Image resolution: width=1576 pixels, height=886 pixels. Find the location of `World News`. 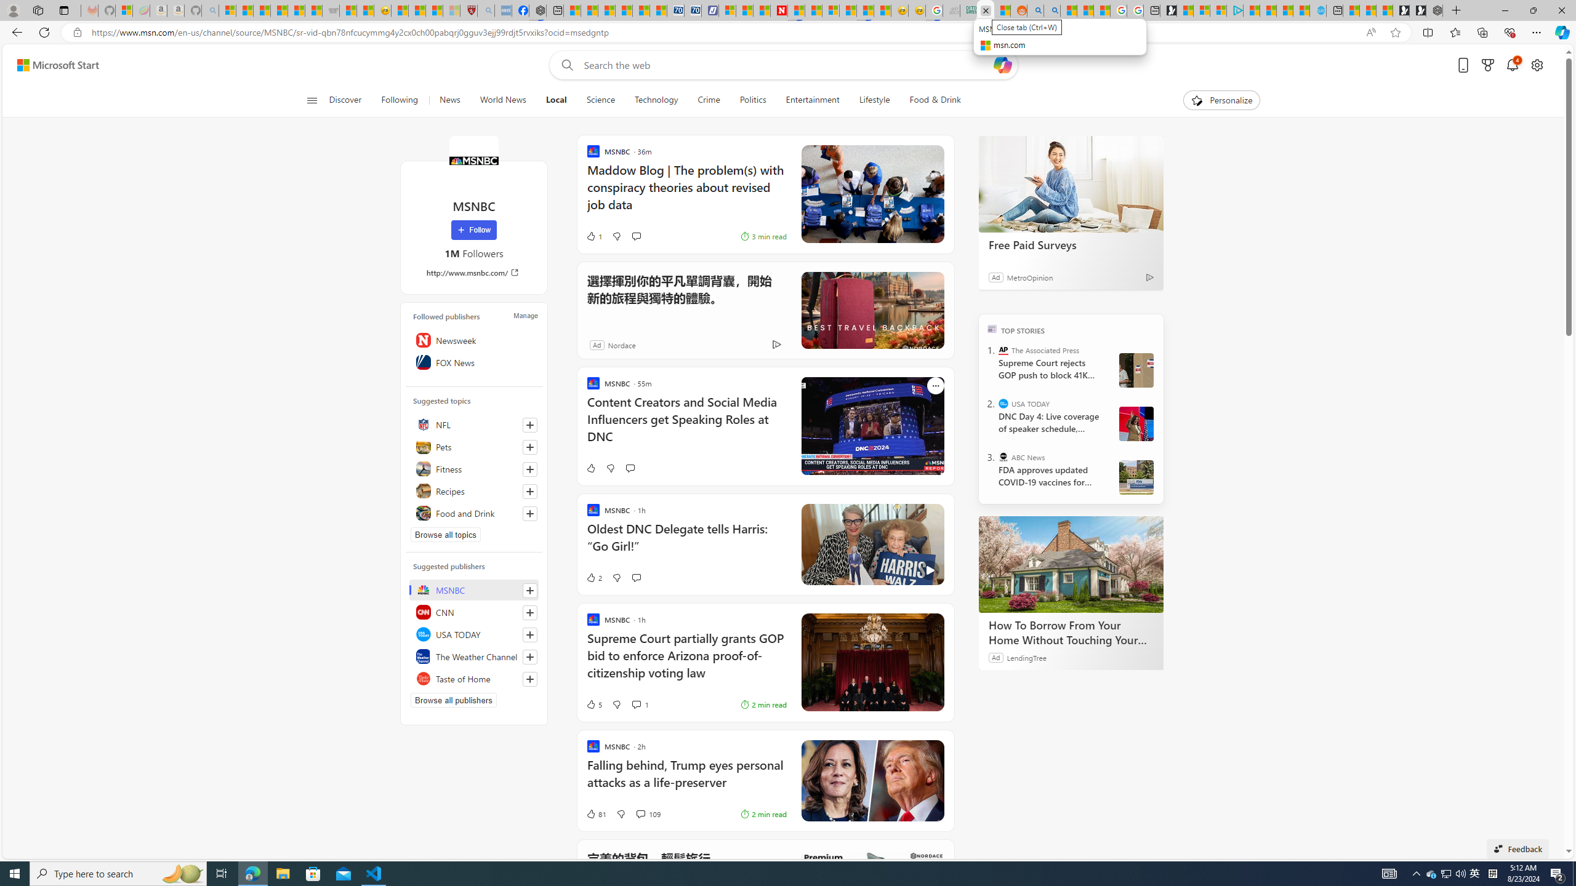

World News is located at coordinates (502, 100).